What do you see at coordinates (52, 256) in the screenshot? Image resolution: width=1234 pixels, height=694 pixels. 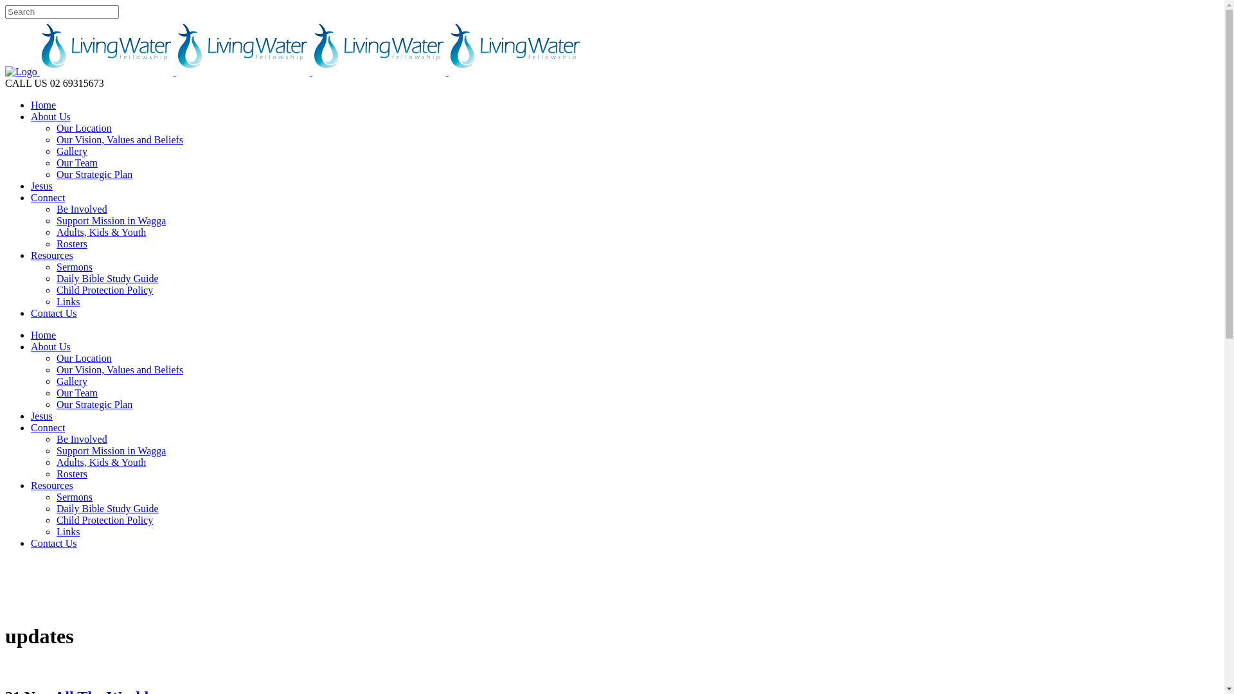 I see `Resources` at bounding box center [52, 256].